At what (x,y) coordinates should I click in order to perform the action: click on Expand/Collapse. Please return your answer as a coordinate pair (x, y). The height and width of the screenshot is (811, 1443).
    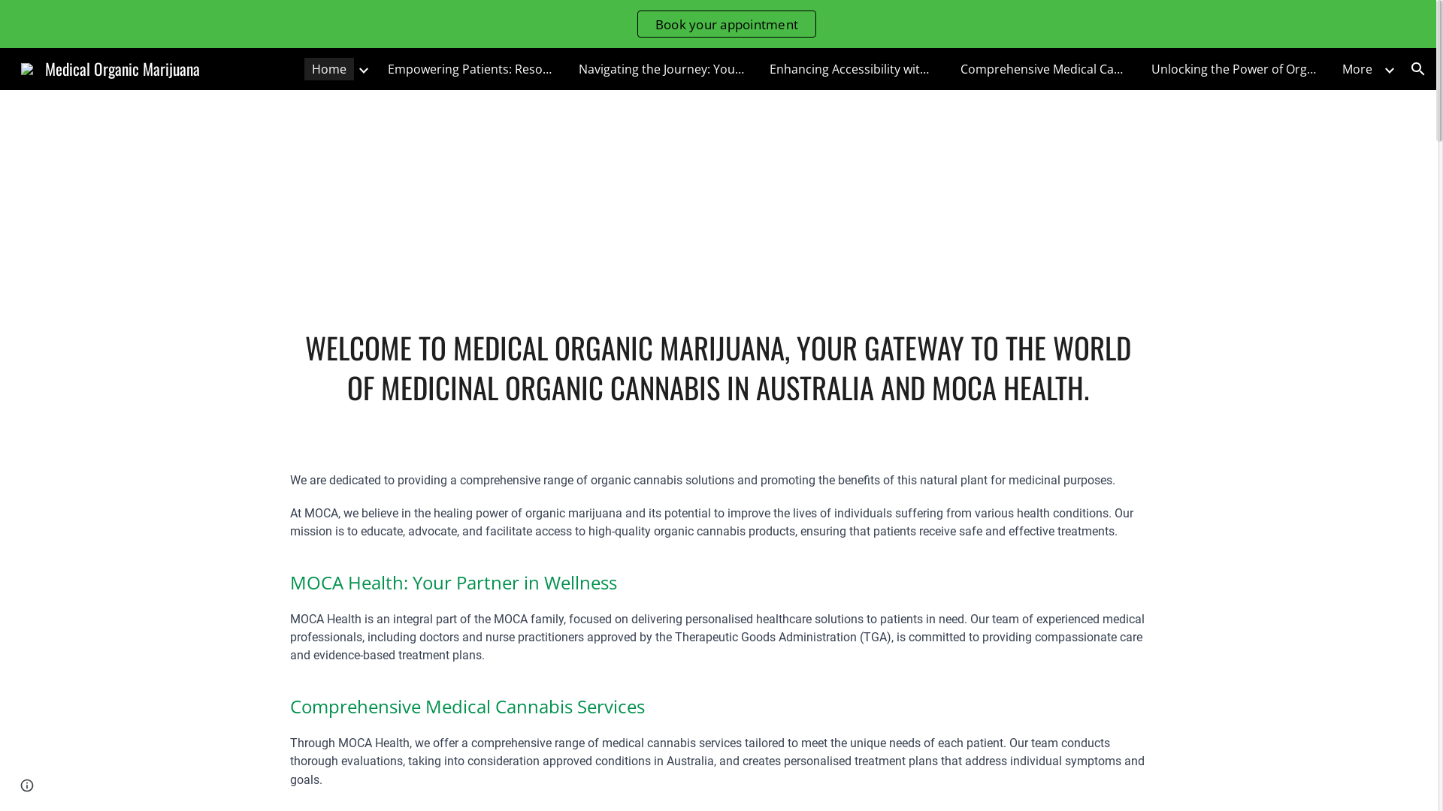
    Looking at the image, I should click on (362, 69).